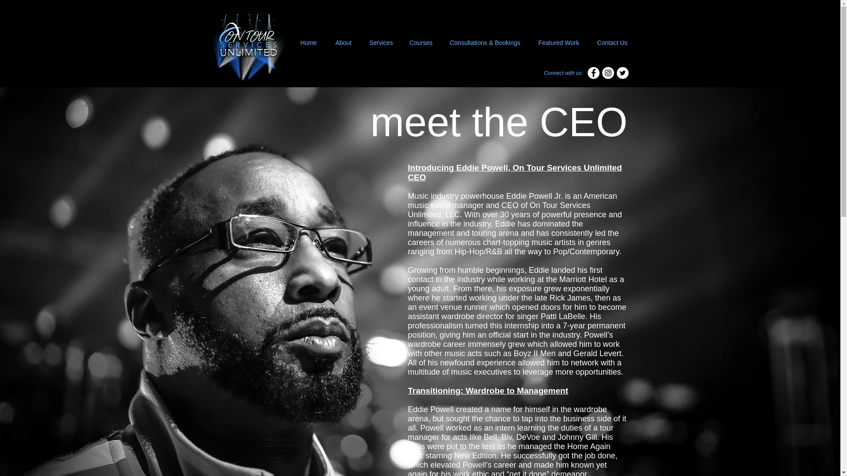  I want to click on Featured Work, so click(559, 43).